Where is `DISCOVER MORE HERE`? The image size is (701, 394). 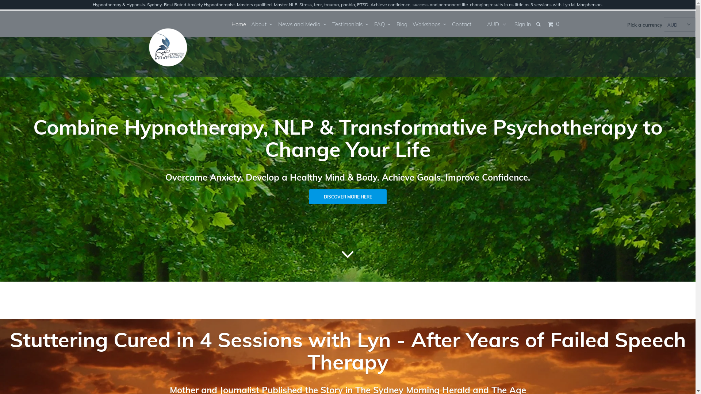
DISCOVER MORE HERE is located at coordinates (348, 197).